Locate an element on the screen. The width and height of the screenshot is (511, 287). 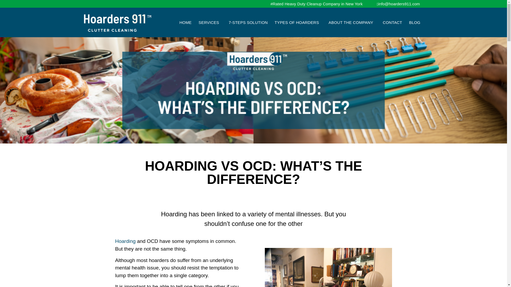
CONTACT is located at coordinates (392, 22).